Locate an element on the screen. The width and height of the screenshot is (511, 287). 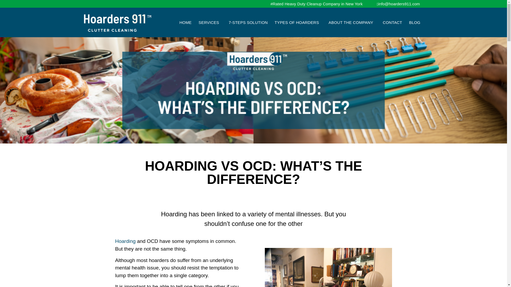
CONTACT is located at coordinates (392, 22).